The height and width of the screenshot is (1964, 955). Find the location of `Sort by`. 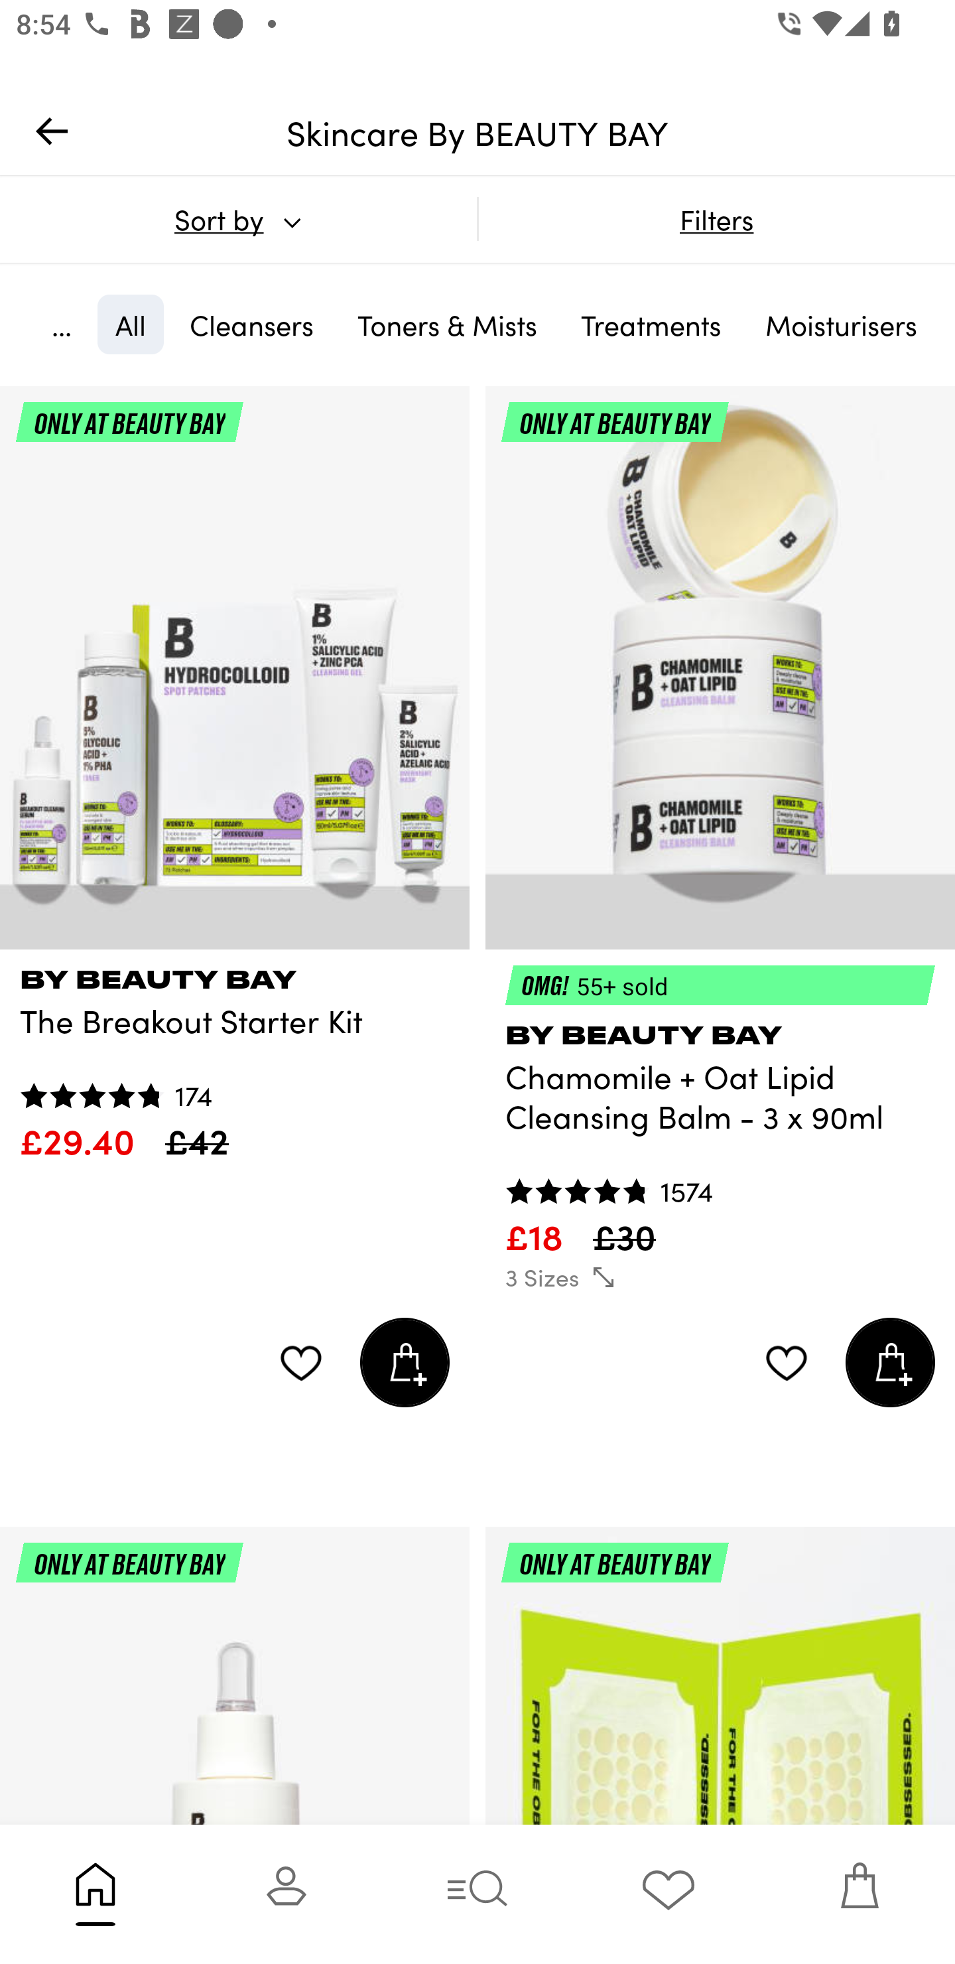

Sort by is located at coordinates (238, 219).